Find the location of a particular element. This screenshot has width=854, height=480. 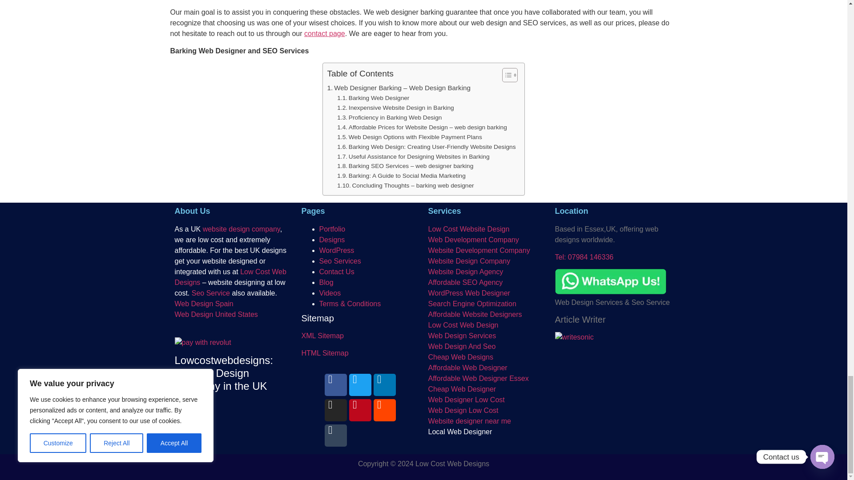

Proficiency in Barking Web Design is located at coordinates (389, 117).